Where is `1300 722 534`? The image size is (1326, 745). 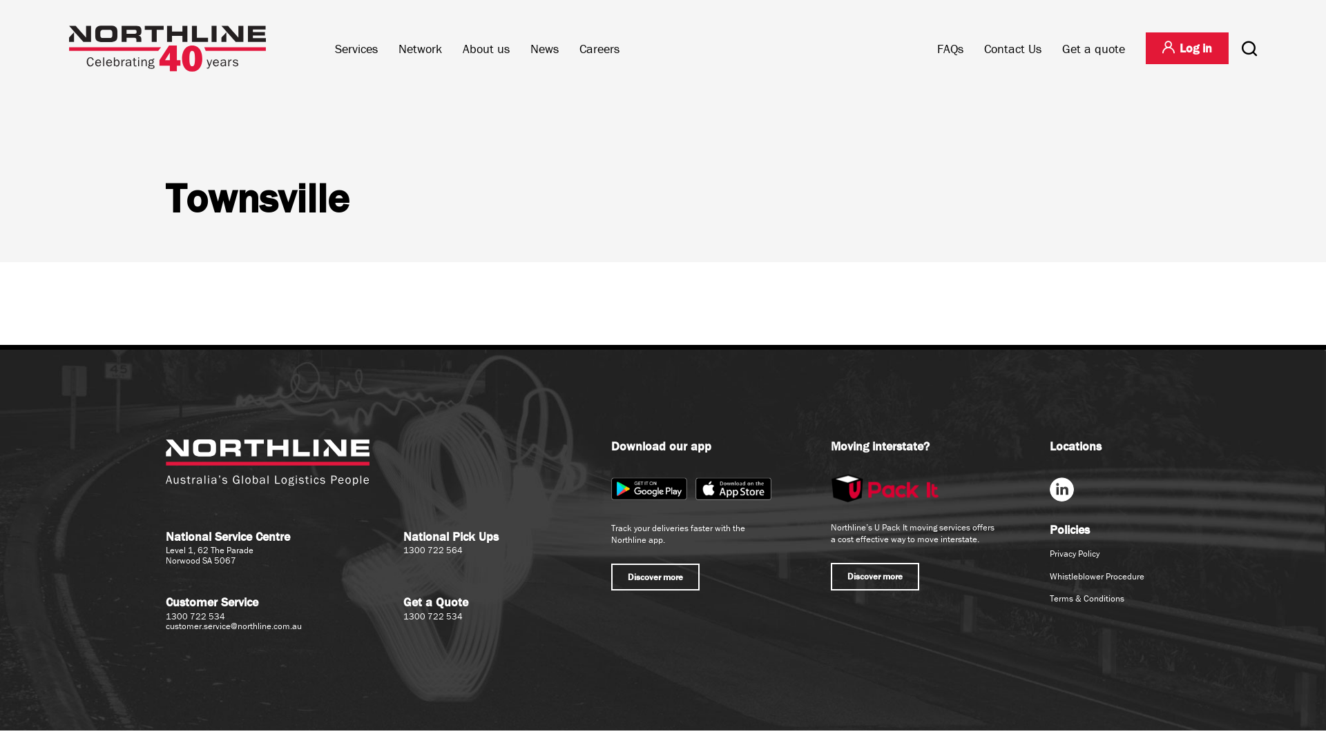
1300 722 534 is located at coordinates (433, 617).